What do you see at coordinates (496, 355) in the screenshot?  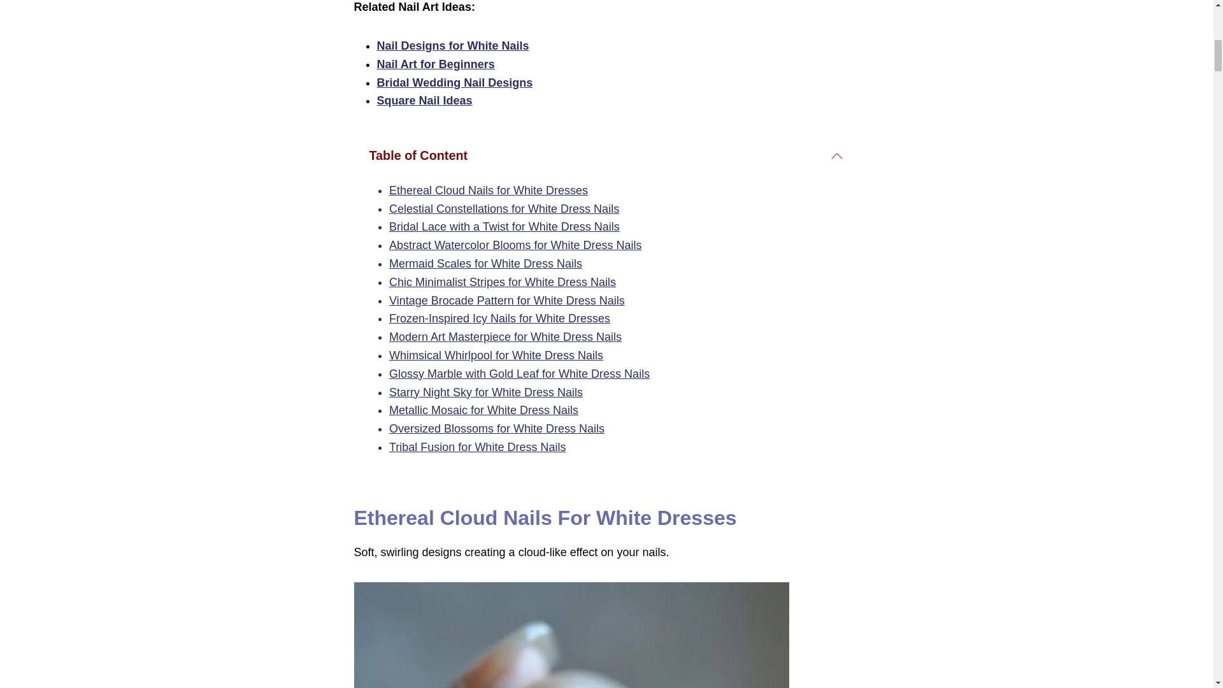 I see `Whimsical Whirlpool for White Dress Nails` at bounding box center [496, 355].